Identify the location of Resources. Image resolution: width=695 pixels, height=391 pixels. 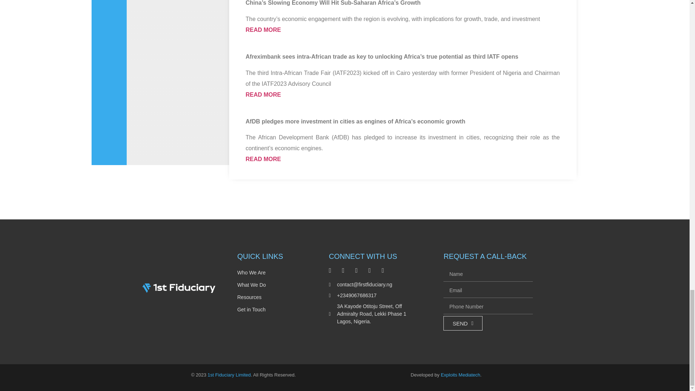
(272, 297).